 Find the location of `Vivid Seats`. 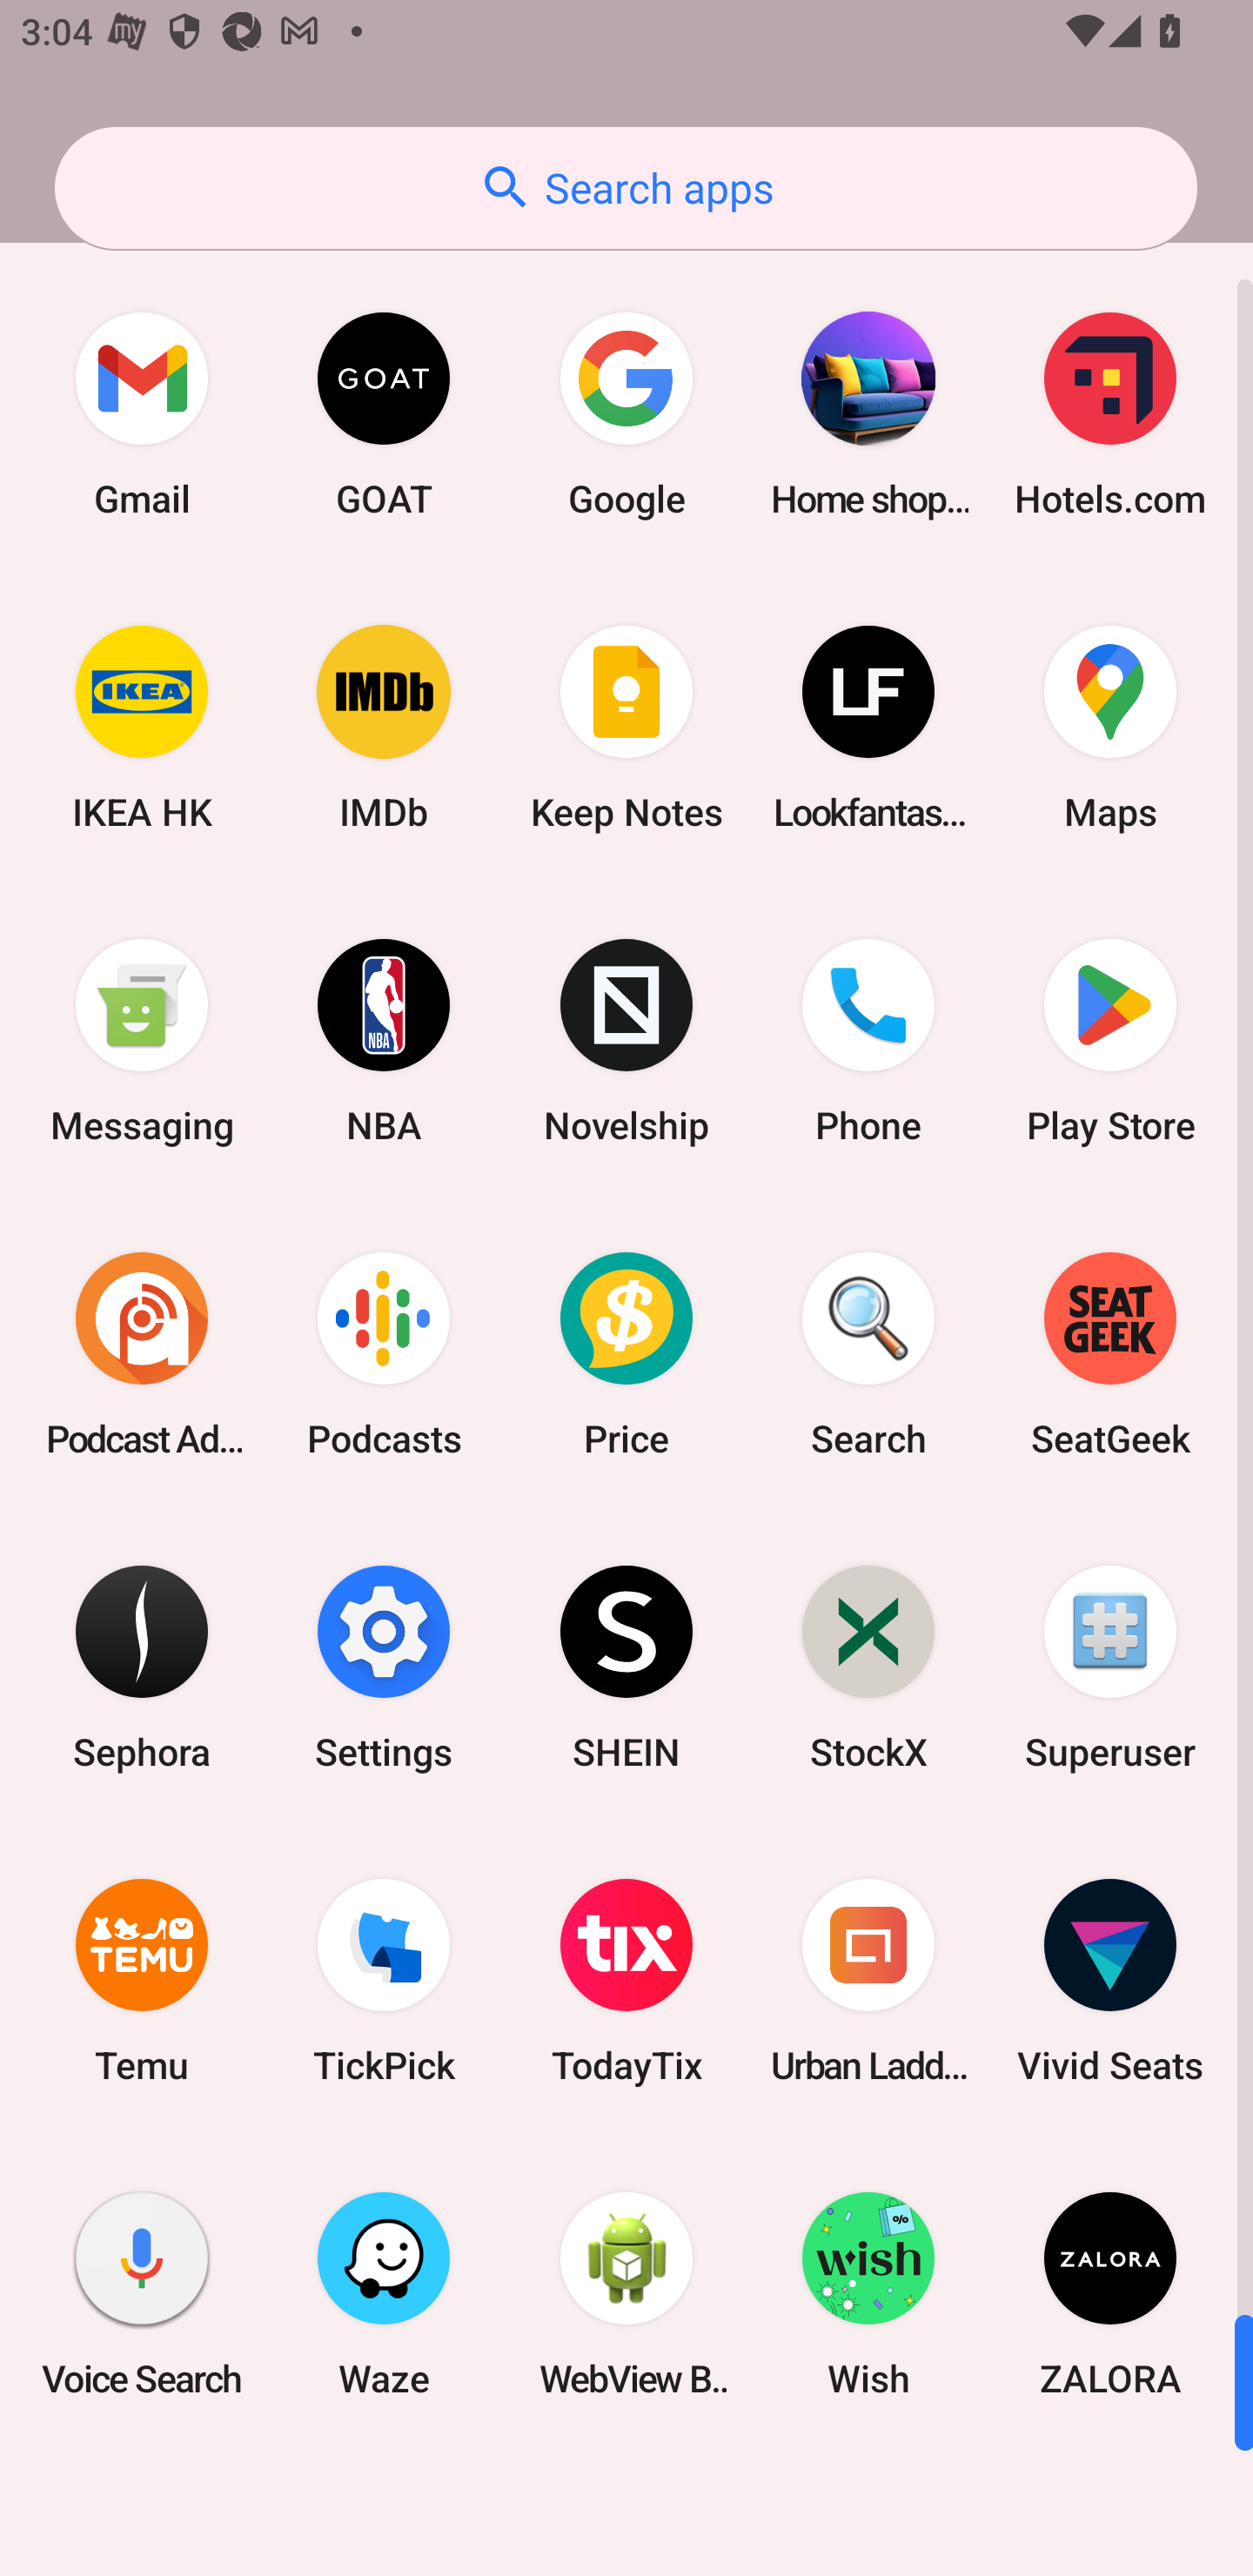

Vivid Seats is located at coordinates (1110, 1981).